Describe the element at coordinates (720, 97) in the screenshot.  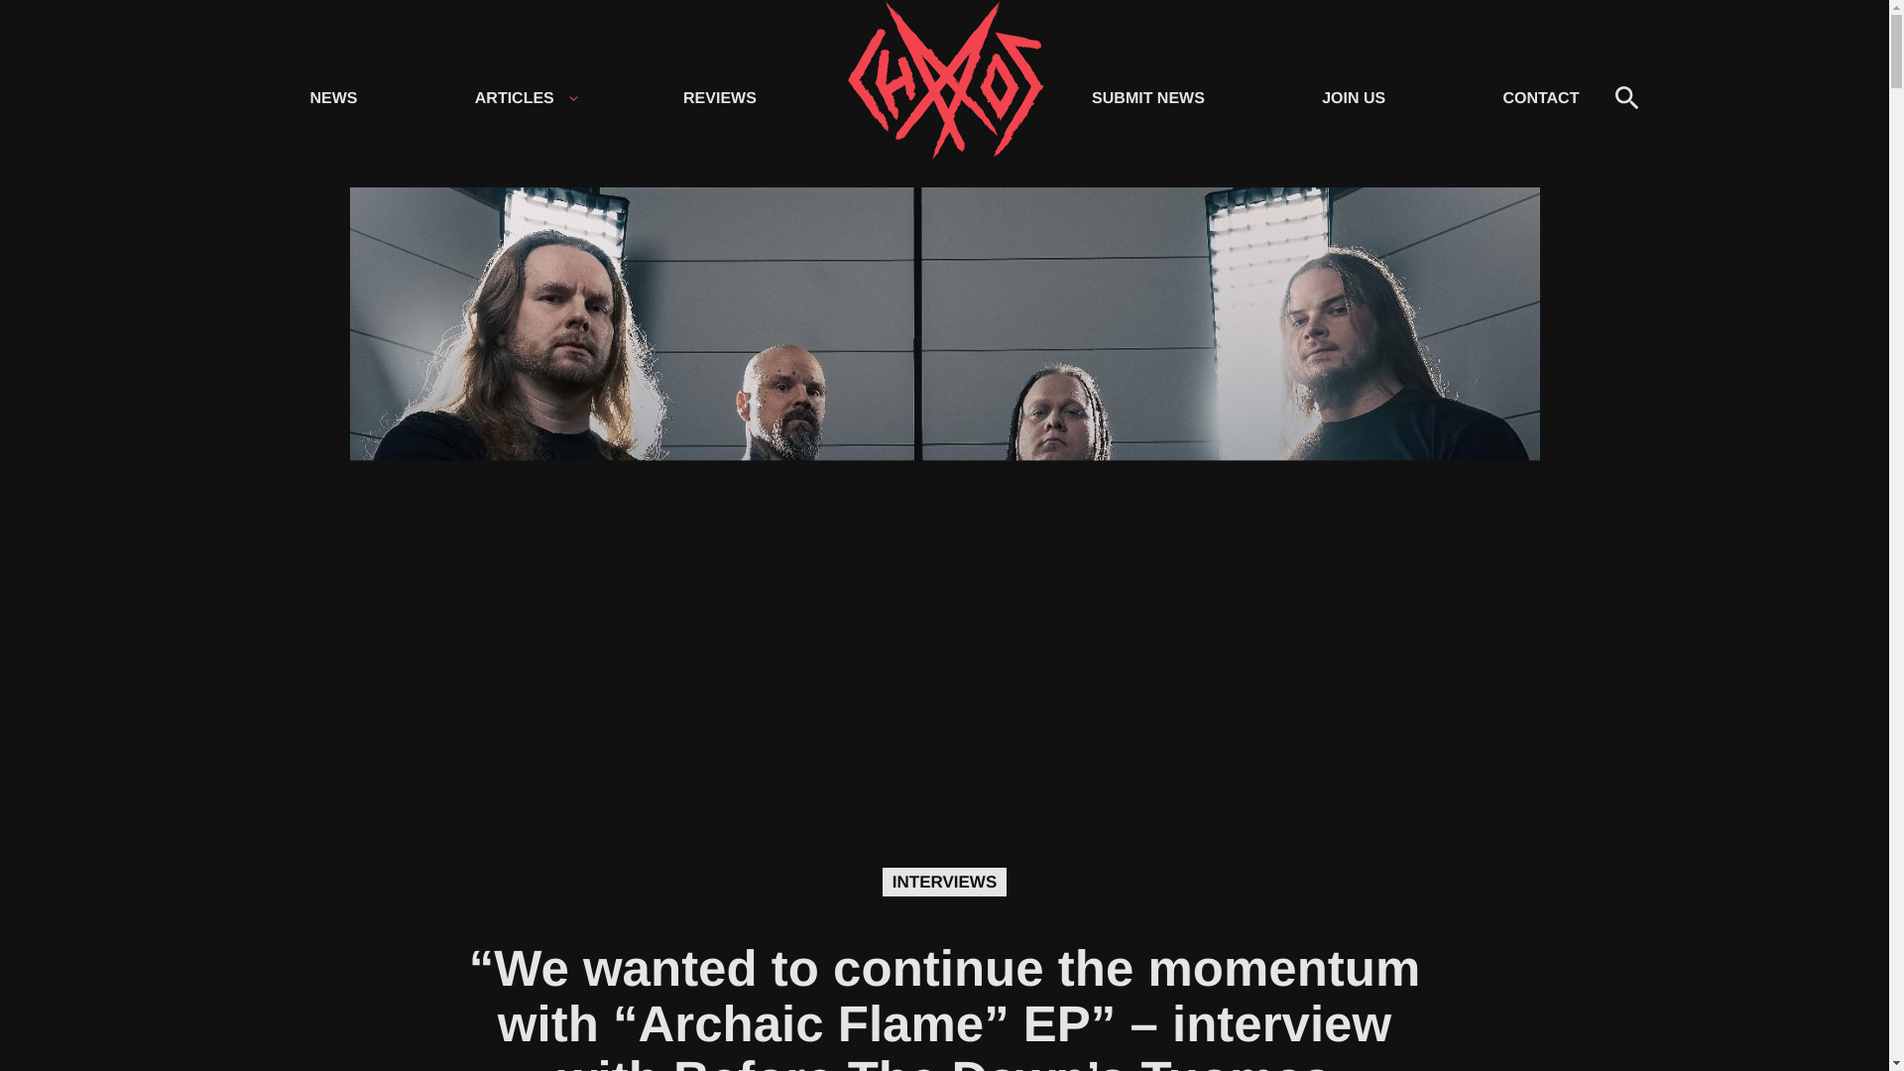
I see `REVIEWS` at that location.